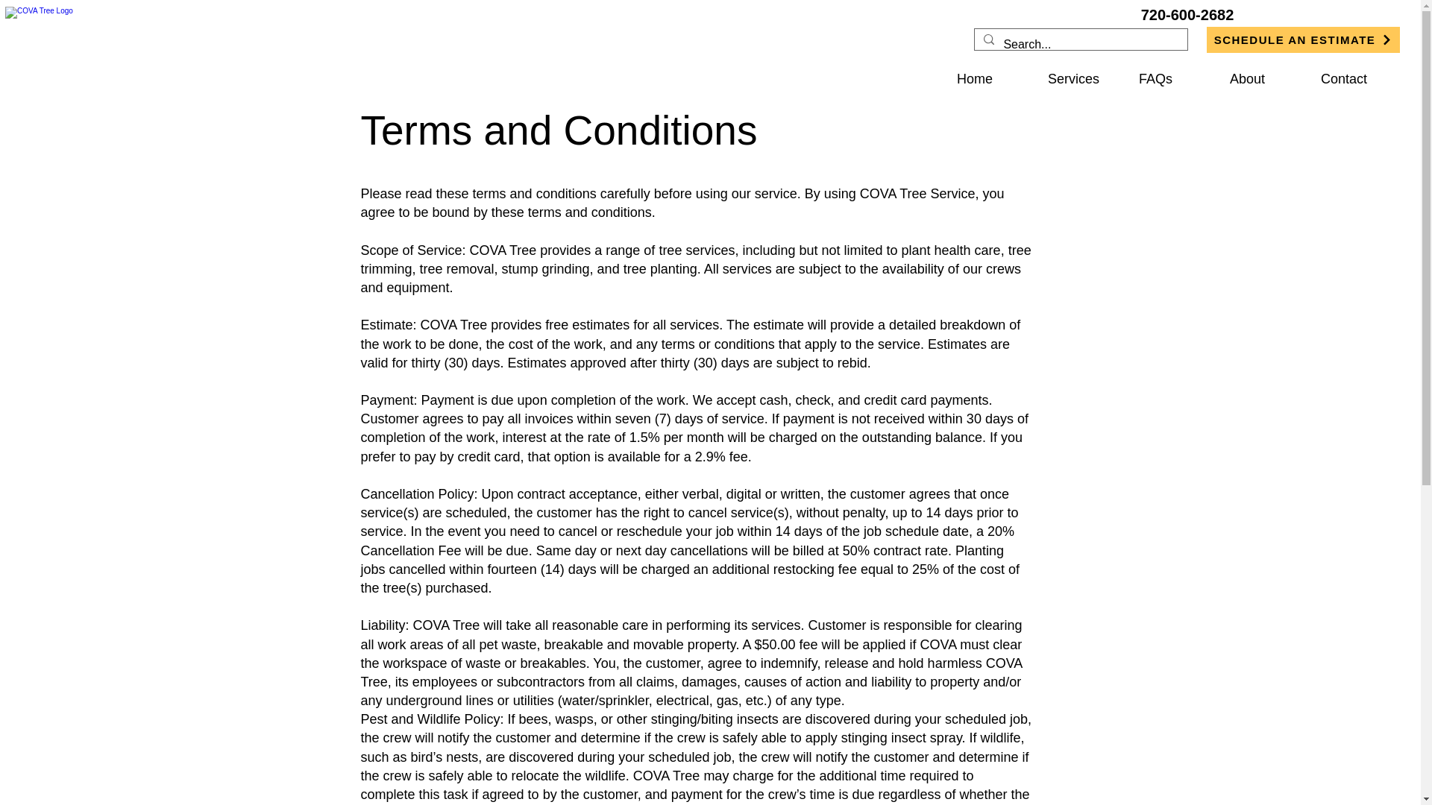  What do you see at coordinates (990, 78) in the screenshot?
I see `Home` at bounding box center [990, 78].